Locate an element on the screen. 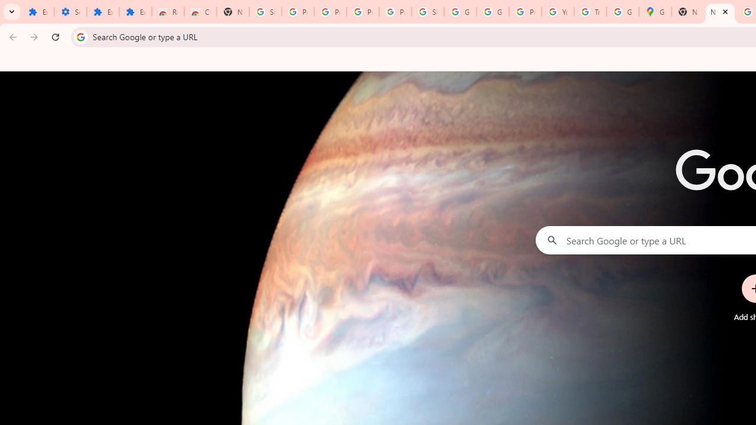  Forward is located at coordinates (34, 37).